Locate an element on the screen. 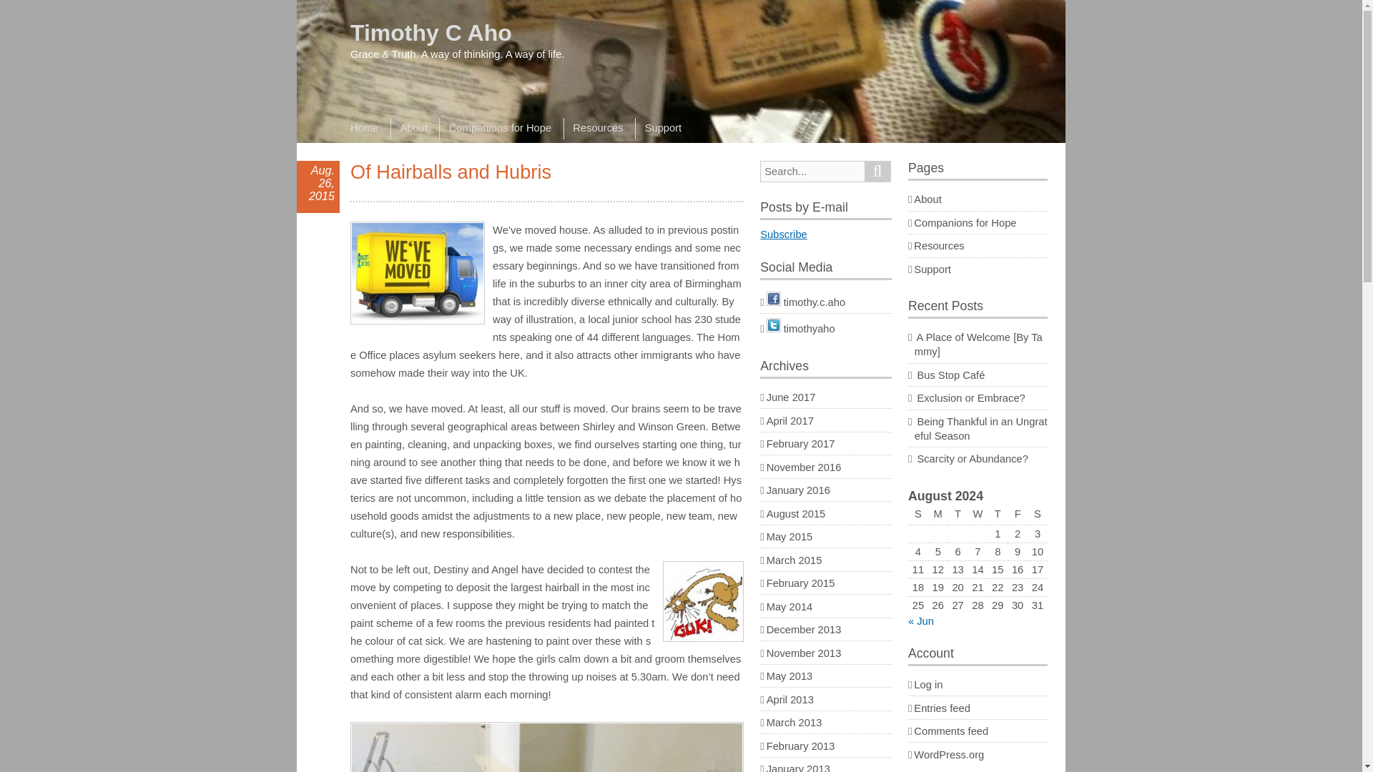 The image size is (1373, 772). Wednesday is located at coordinates (978, 515).